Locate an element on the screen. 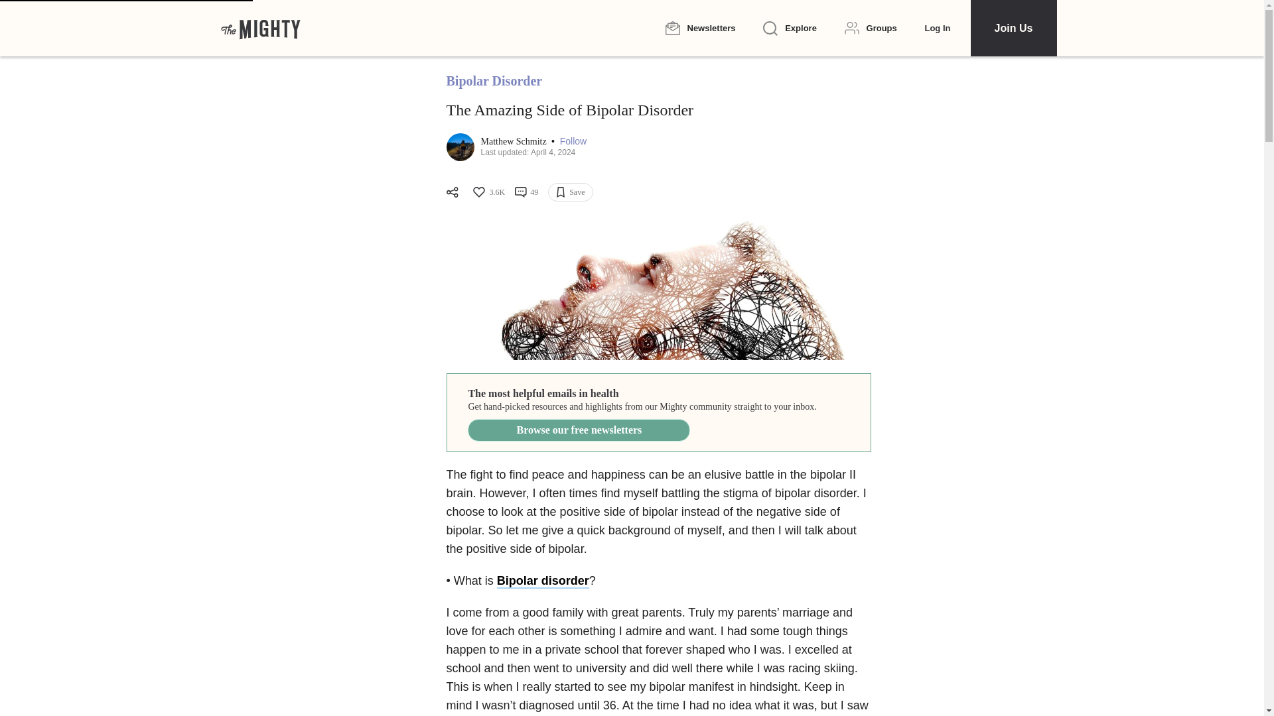 The width and height of the screenshot is (1274, 716). Groups is located at coordinates (871, 28).